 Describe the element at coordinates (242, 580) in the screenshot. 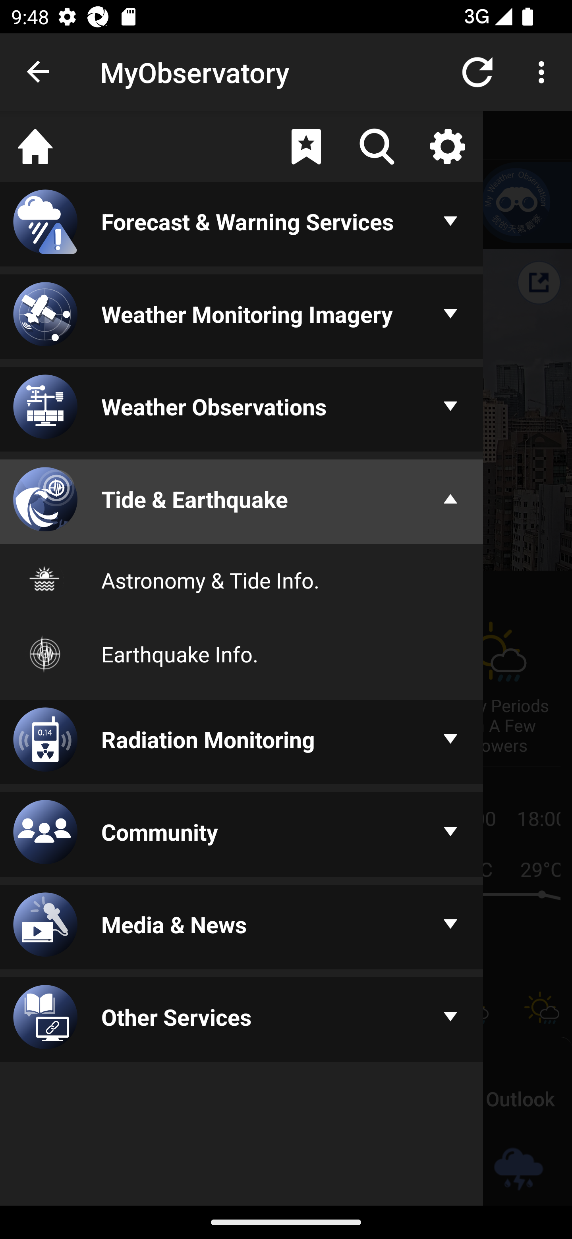

I see `Astronomy & Tide Info.` at that location.